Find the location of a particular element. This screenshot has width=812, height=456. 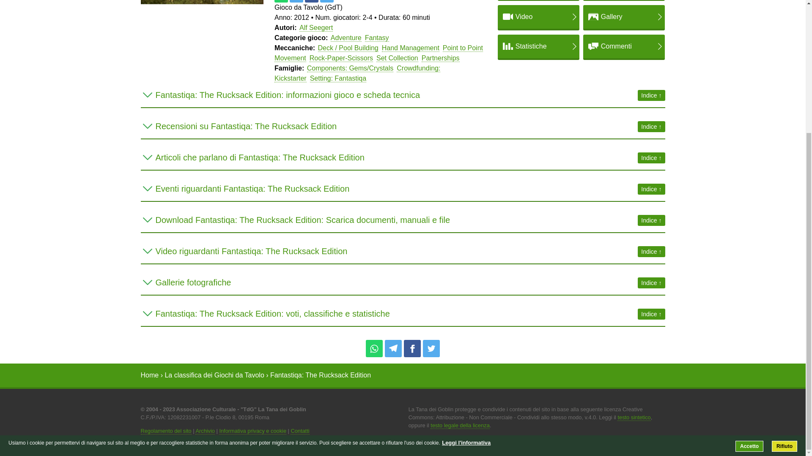

Gallery is located at coordinates (624, 17).